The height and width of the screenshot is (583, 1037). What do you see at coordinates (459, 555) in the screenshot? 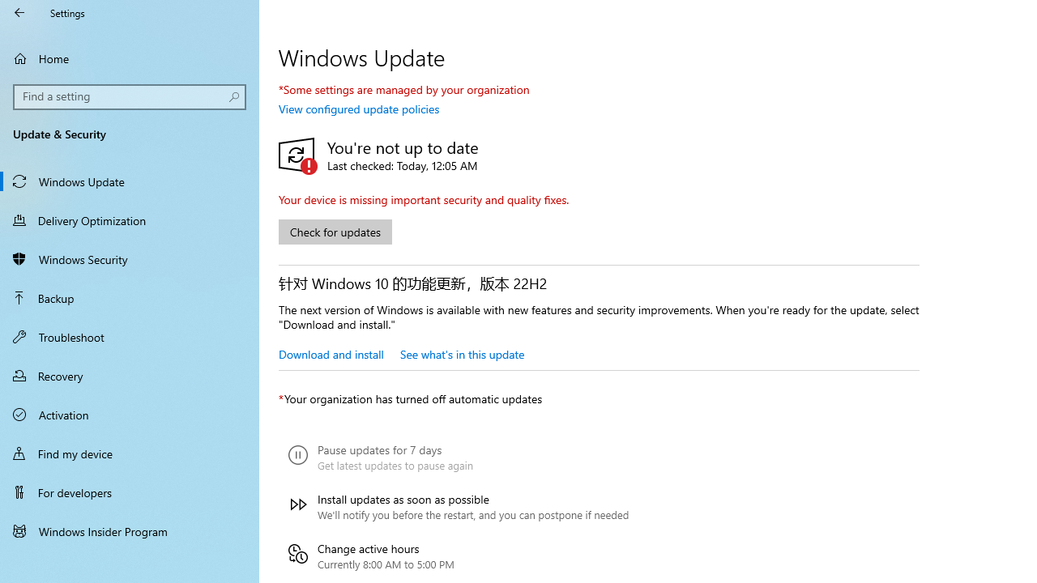
I see `Change active hours` at bounding box center [459, 555].